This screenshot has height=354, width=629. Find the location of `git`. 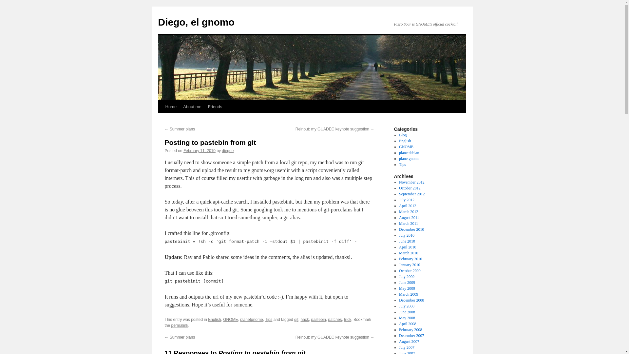

git is located at coordinates (296, 319).